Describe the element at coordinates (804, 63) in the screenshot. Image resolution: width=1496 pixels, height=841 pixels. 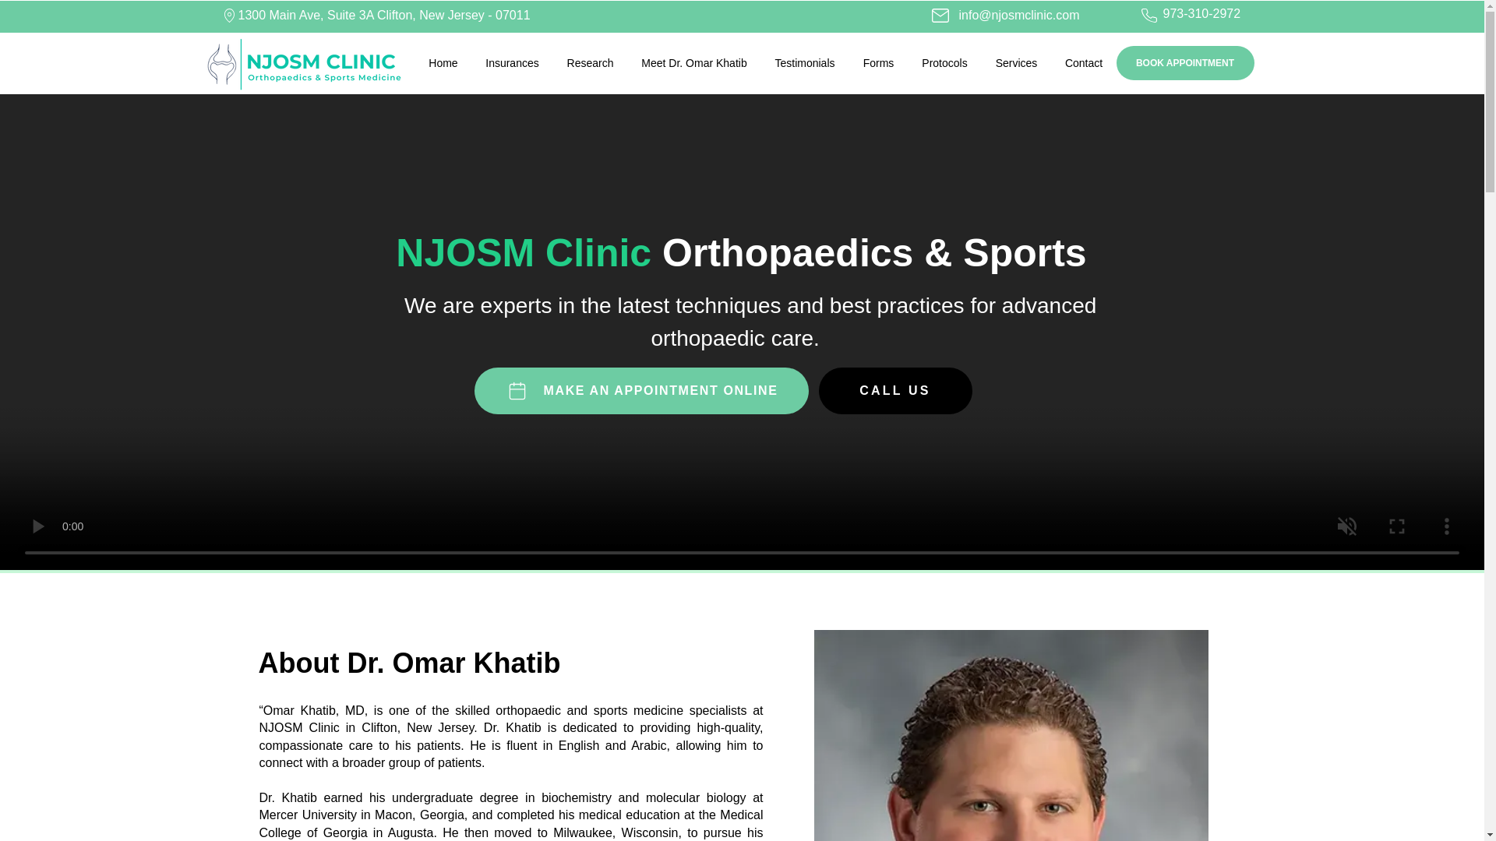
I see `Testimonials` at that location.